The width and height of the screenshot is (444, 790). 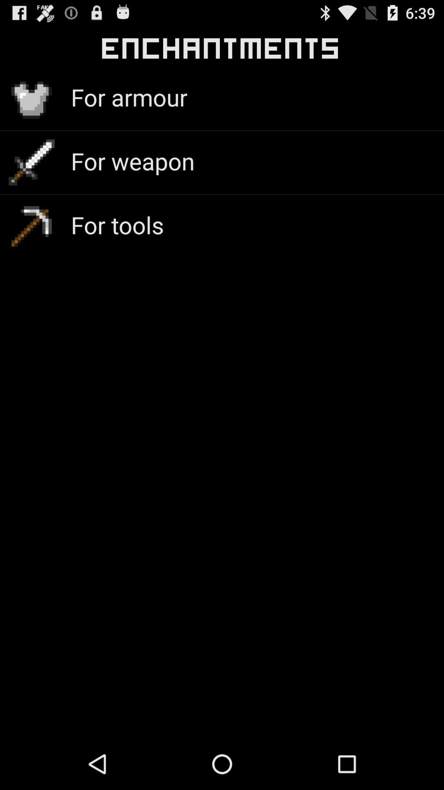 What do you see at coordinates (117, 225) in the screenshot?
I see `scroll to the for tools app` at bounding box center [117, 225].